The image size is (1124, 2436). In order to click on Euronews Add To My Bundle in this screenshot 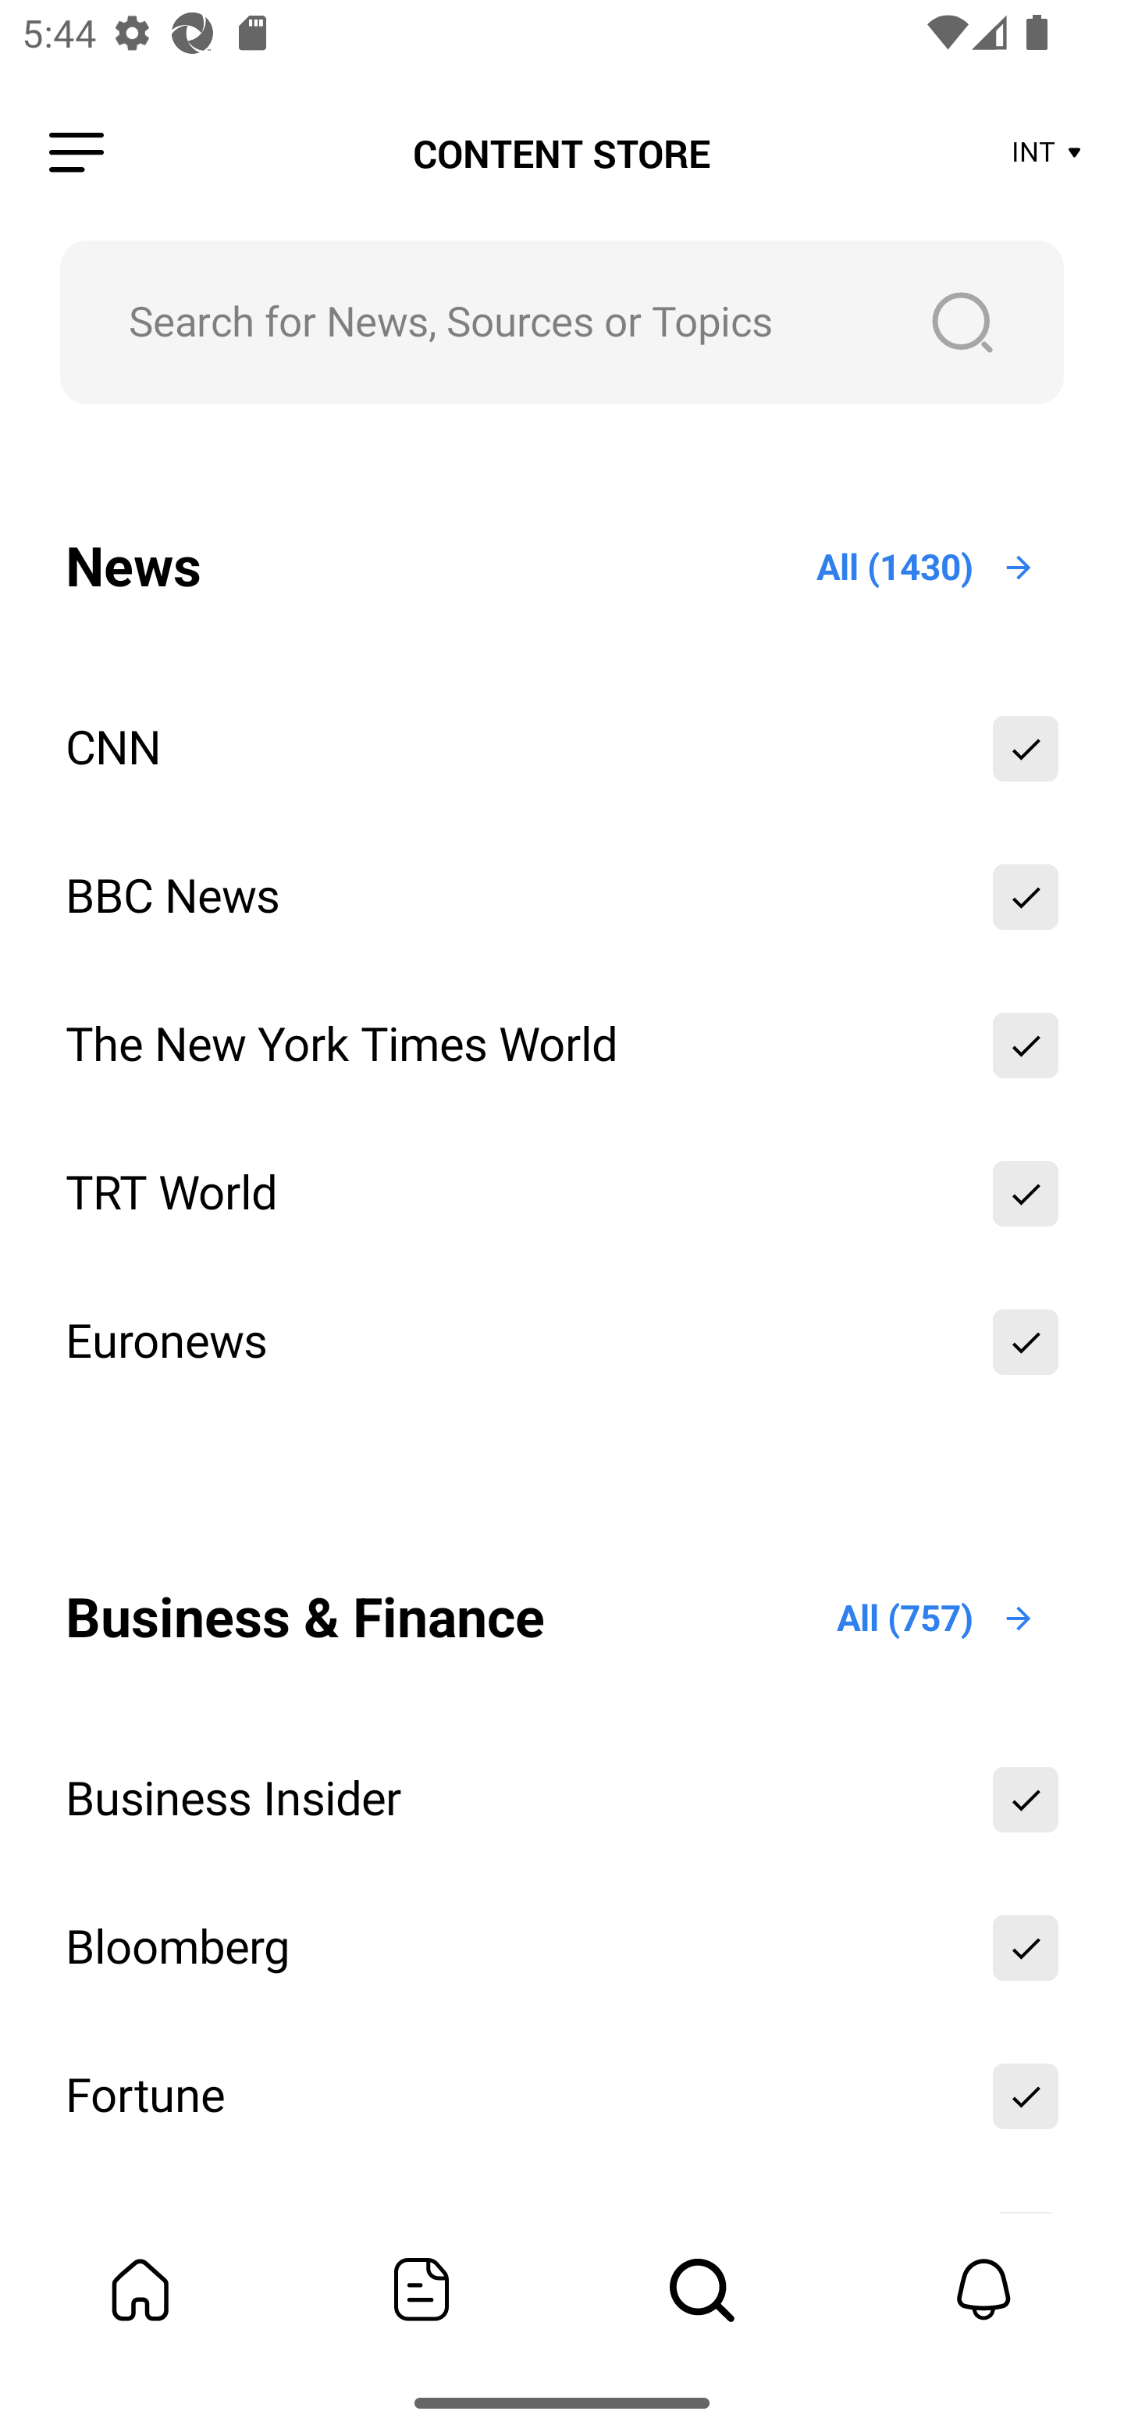, I will do `click(562, 1341)`.